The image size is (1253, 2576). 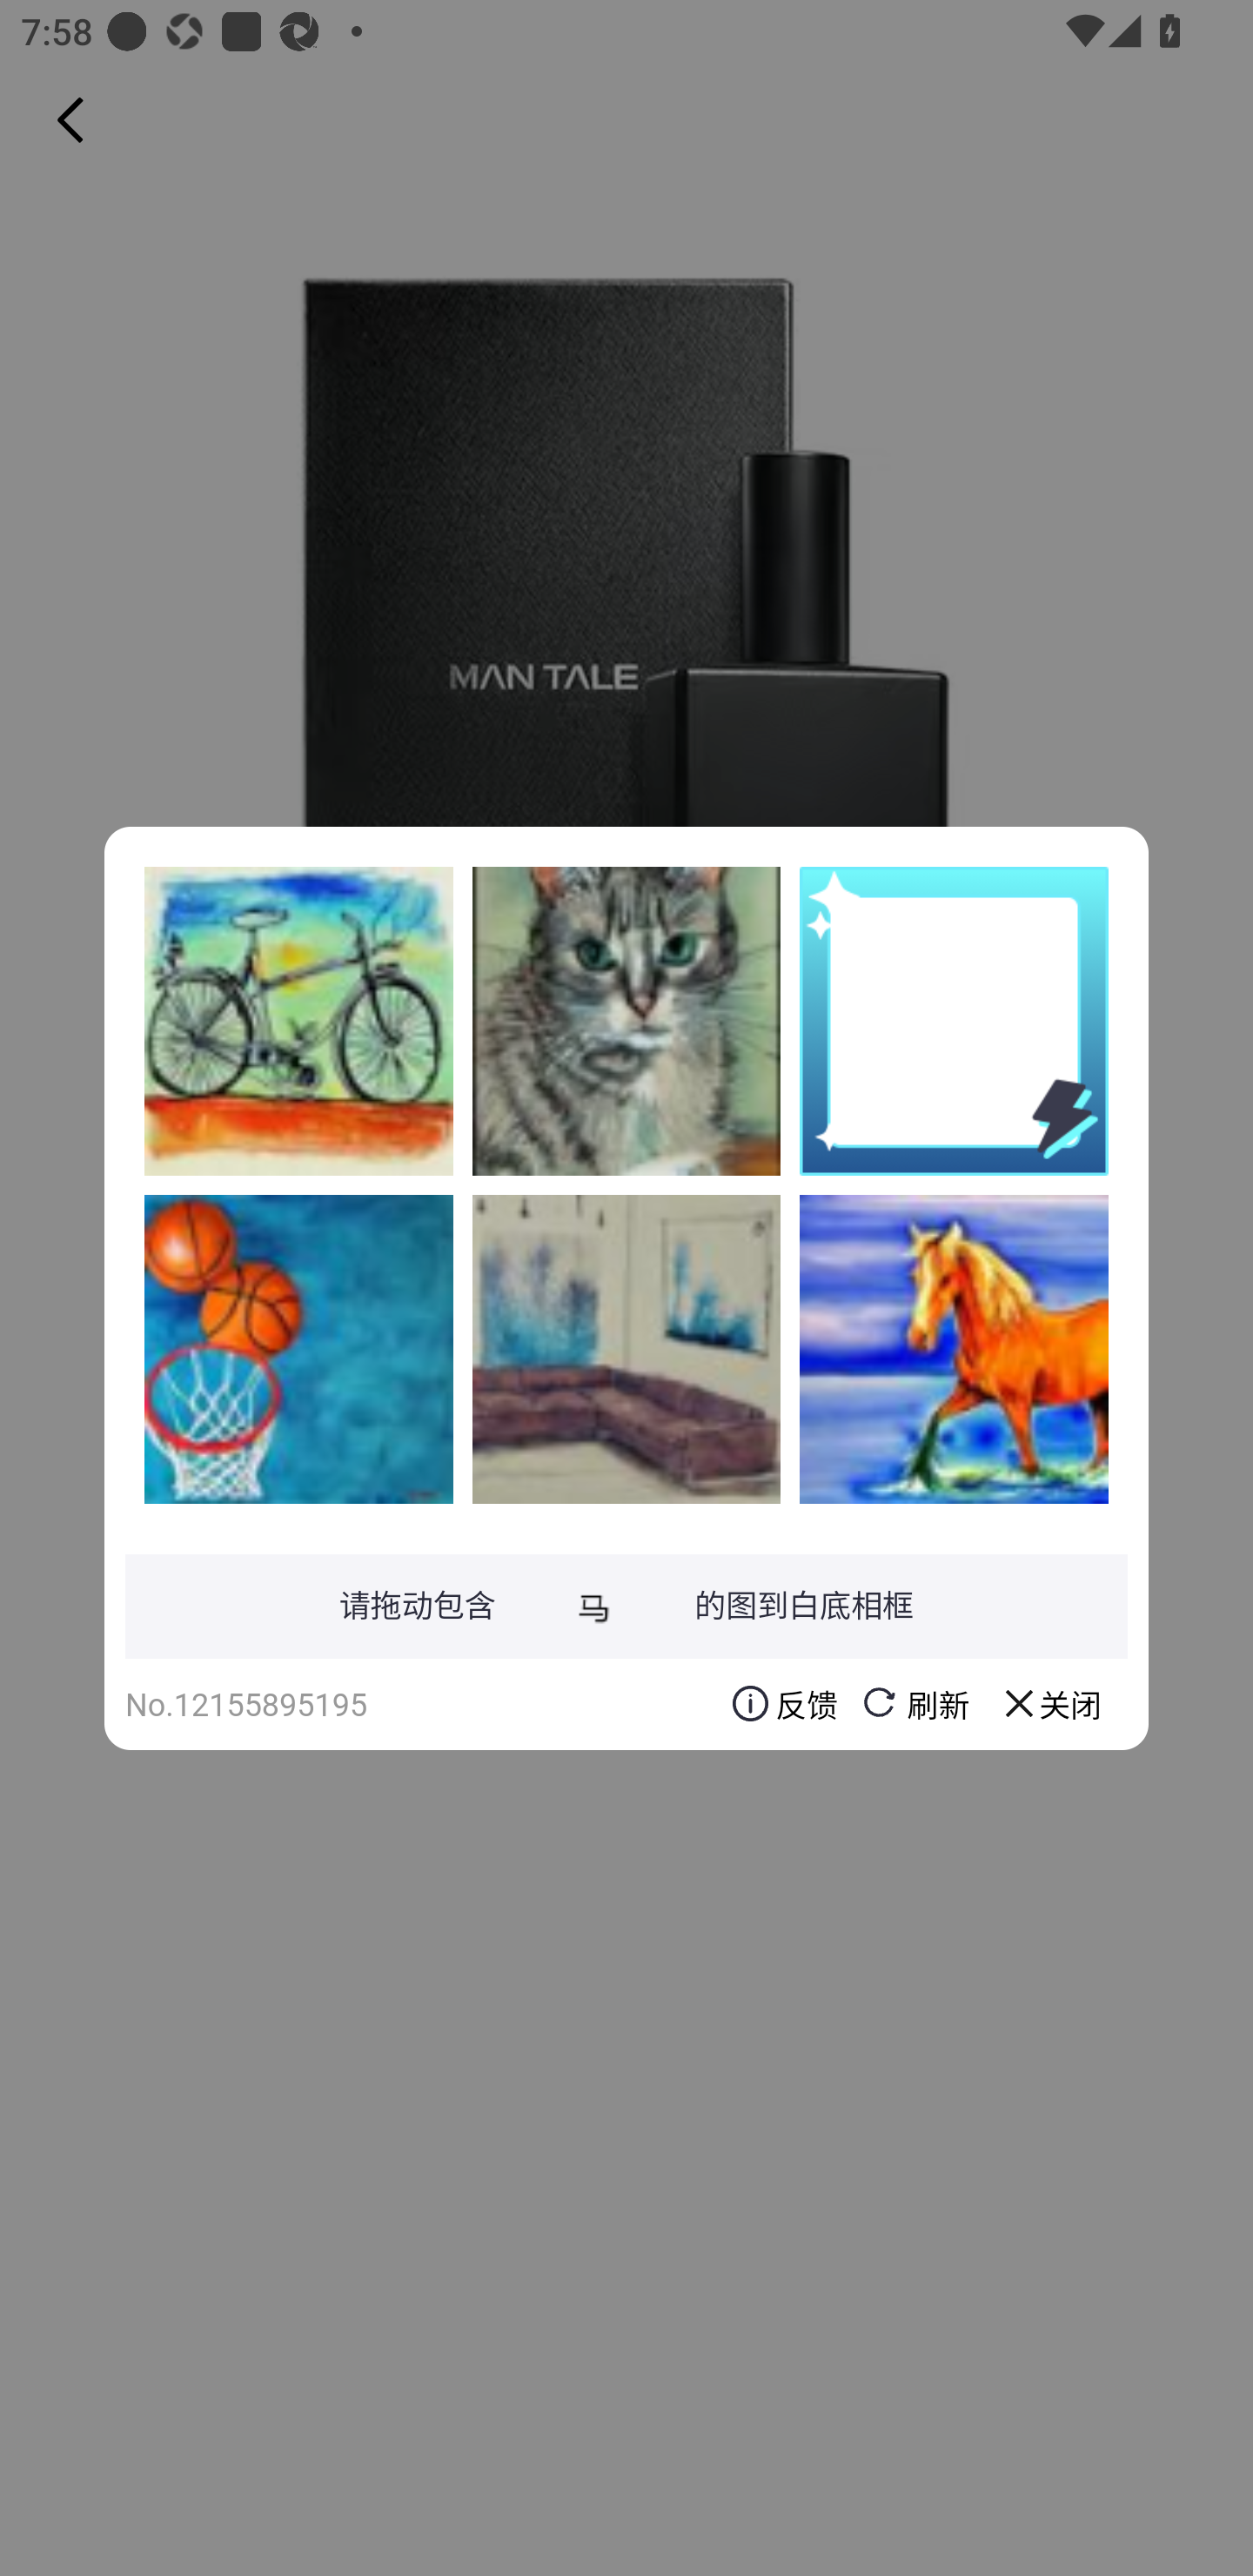 I want to click on JCPZUXmoVVaHDWvb25hcYCs5PoWOgR, so click(x=626, y=1348).